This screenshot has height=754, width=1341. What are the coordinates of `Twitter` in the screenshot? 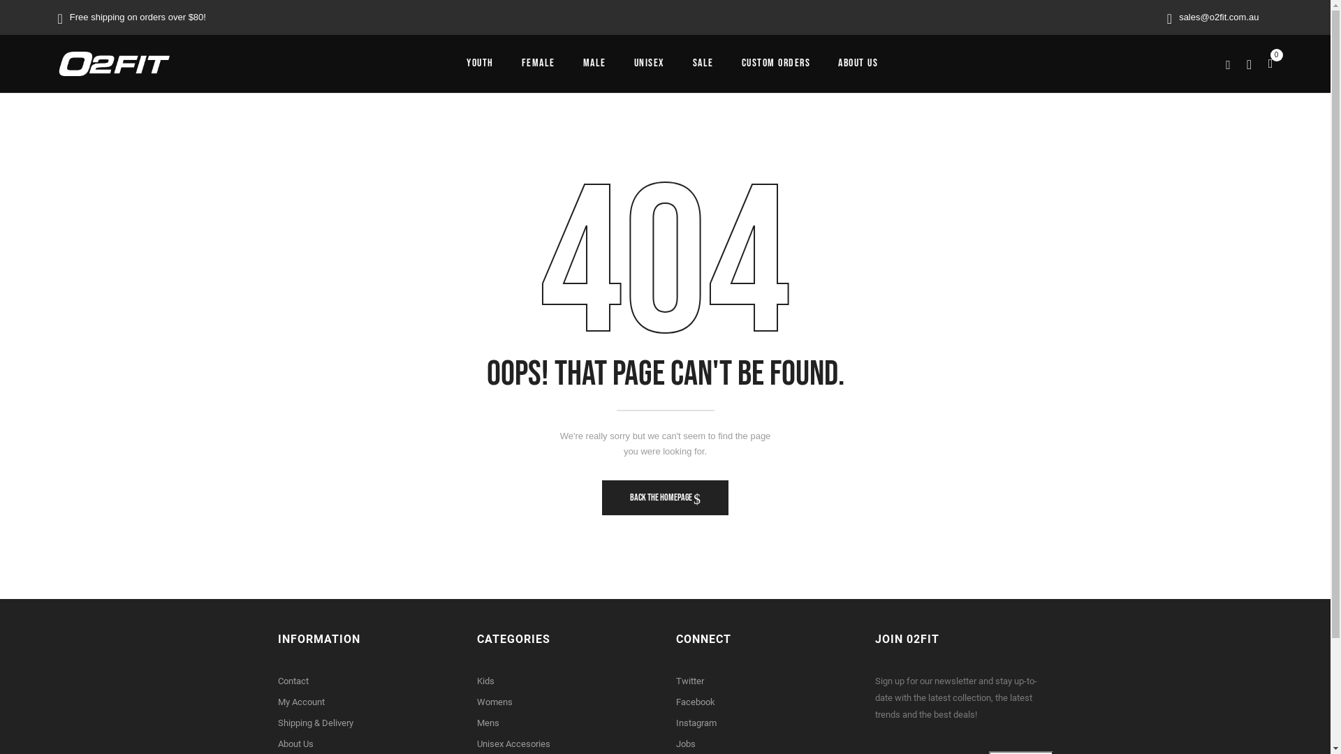 It's located at (690, 681).